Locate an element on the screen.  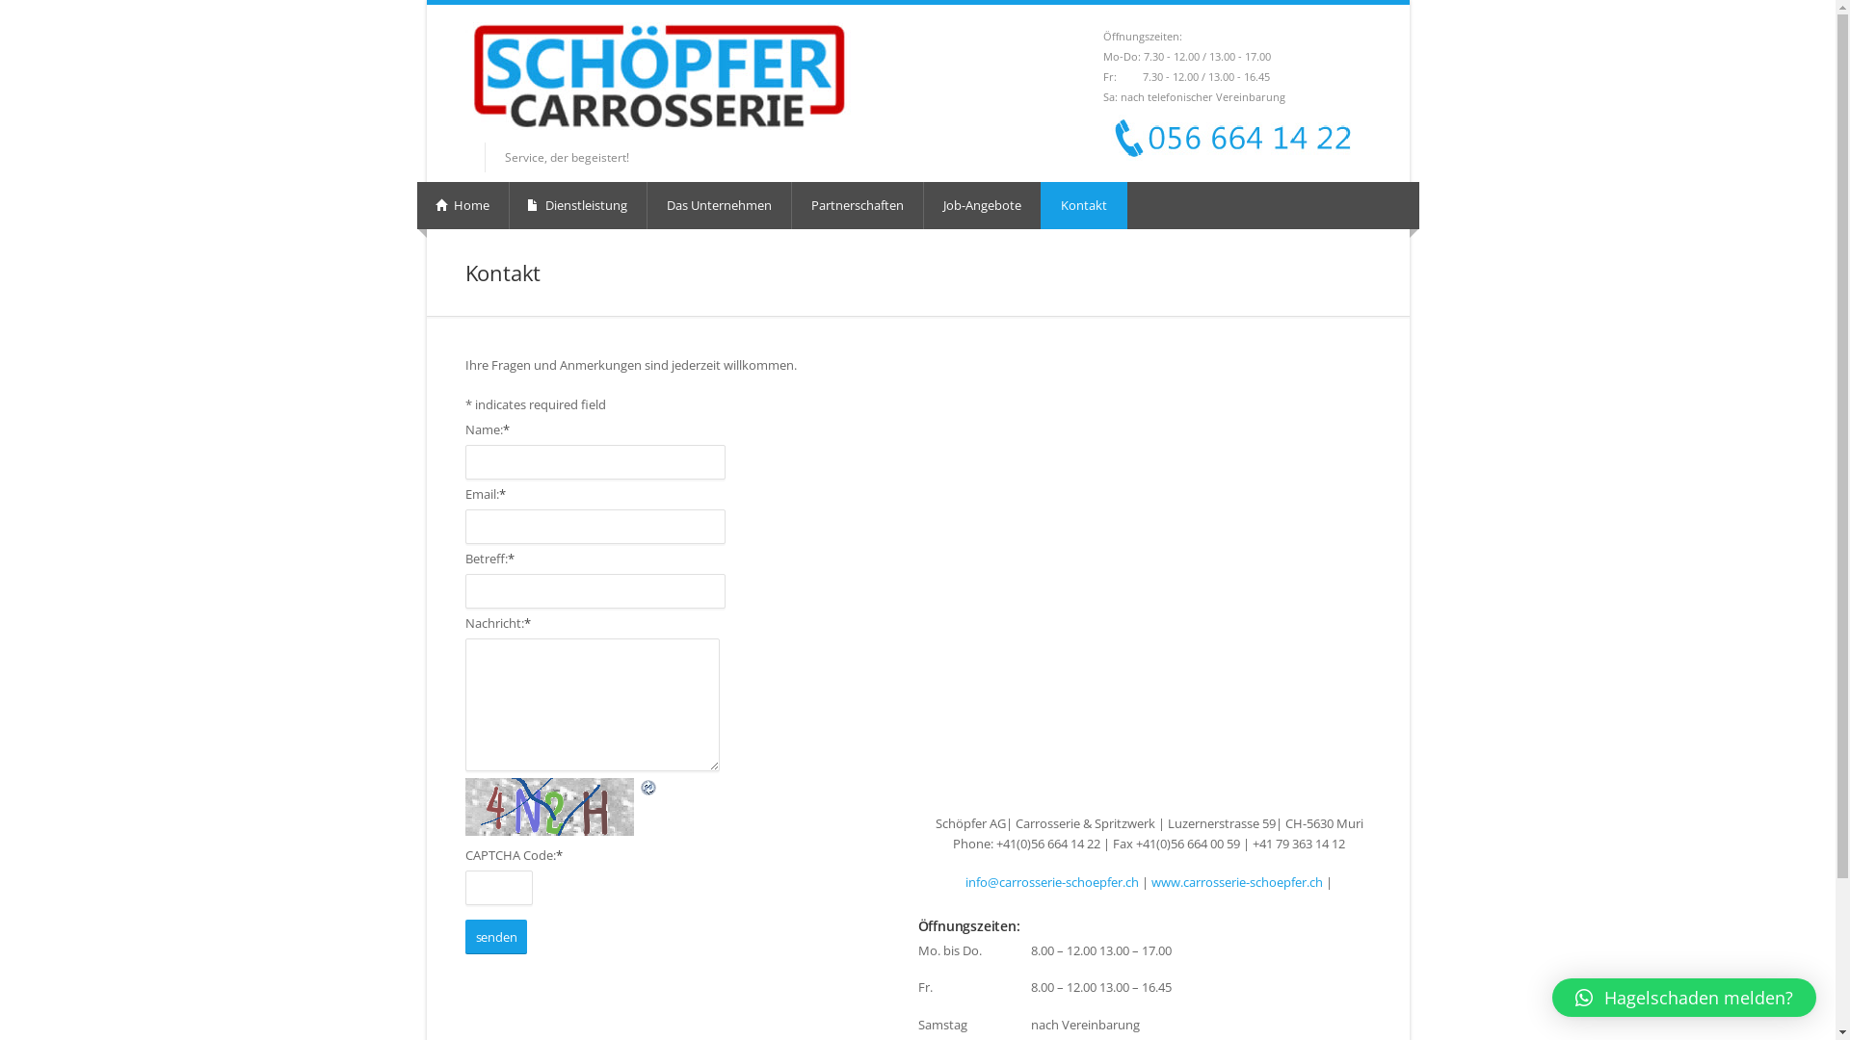
Home is located at coordinates (464, 206).